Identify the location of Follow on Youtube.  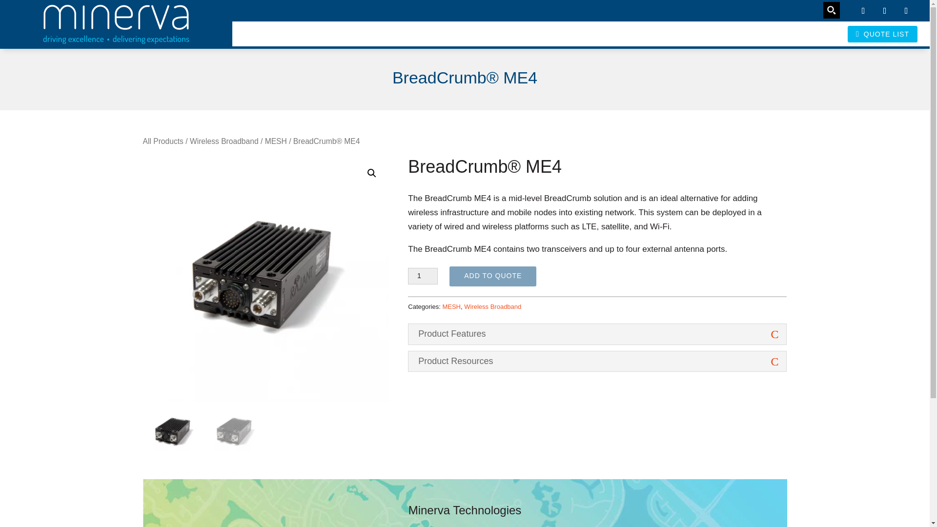
(863, 11).